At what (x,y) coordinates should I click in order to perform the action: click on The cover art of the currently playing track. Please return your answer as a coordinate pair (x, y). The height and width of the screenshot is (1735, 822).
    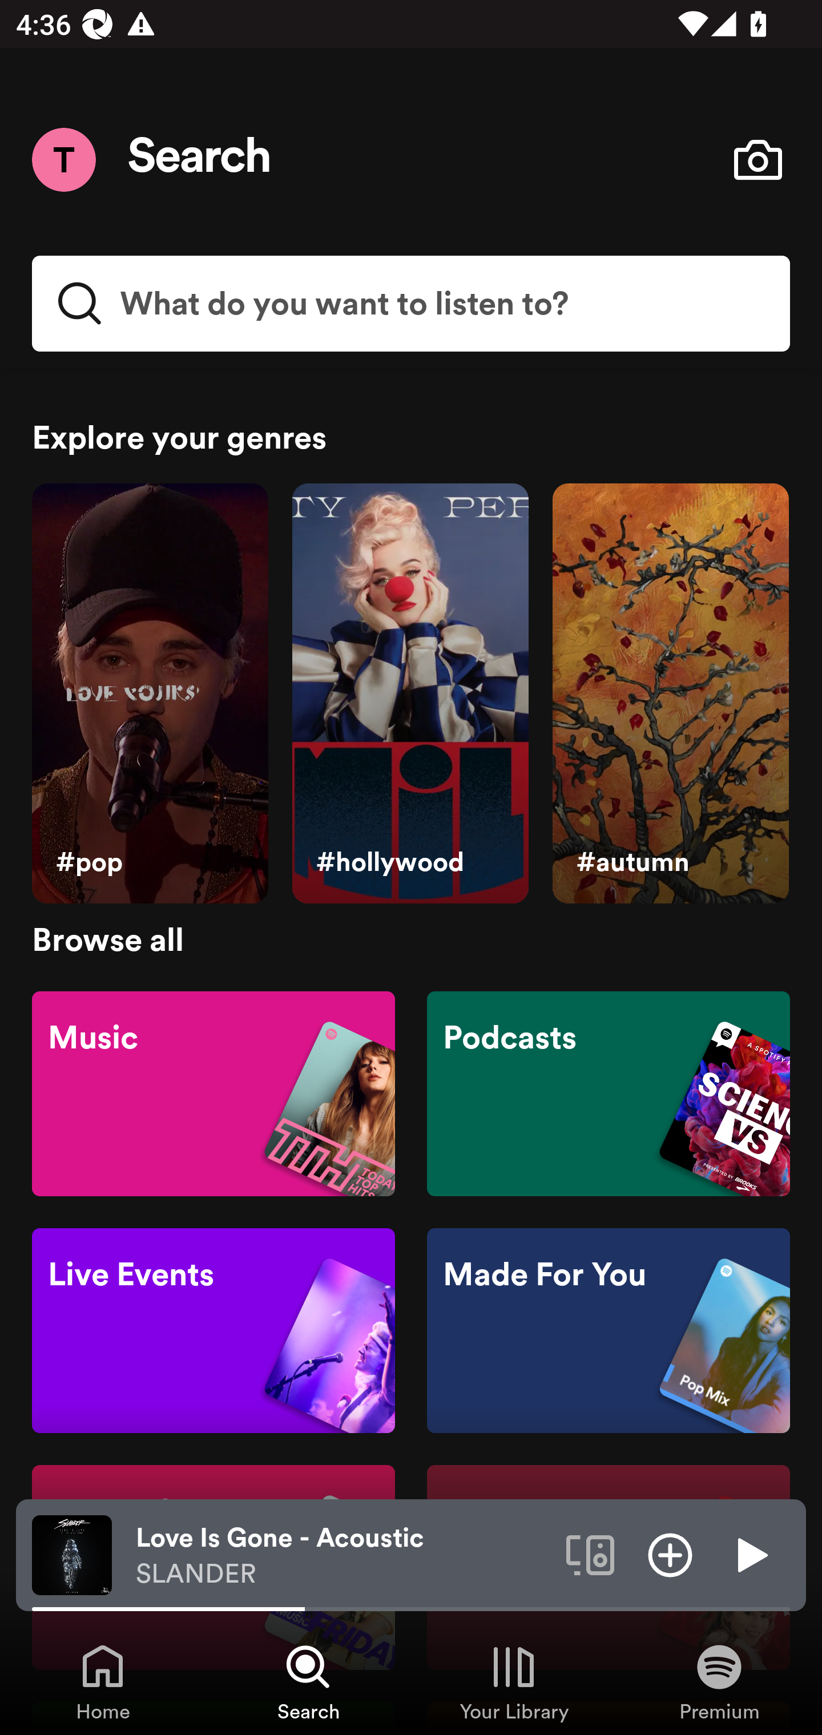
    Looking at the image, I should click on (72, 1554).